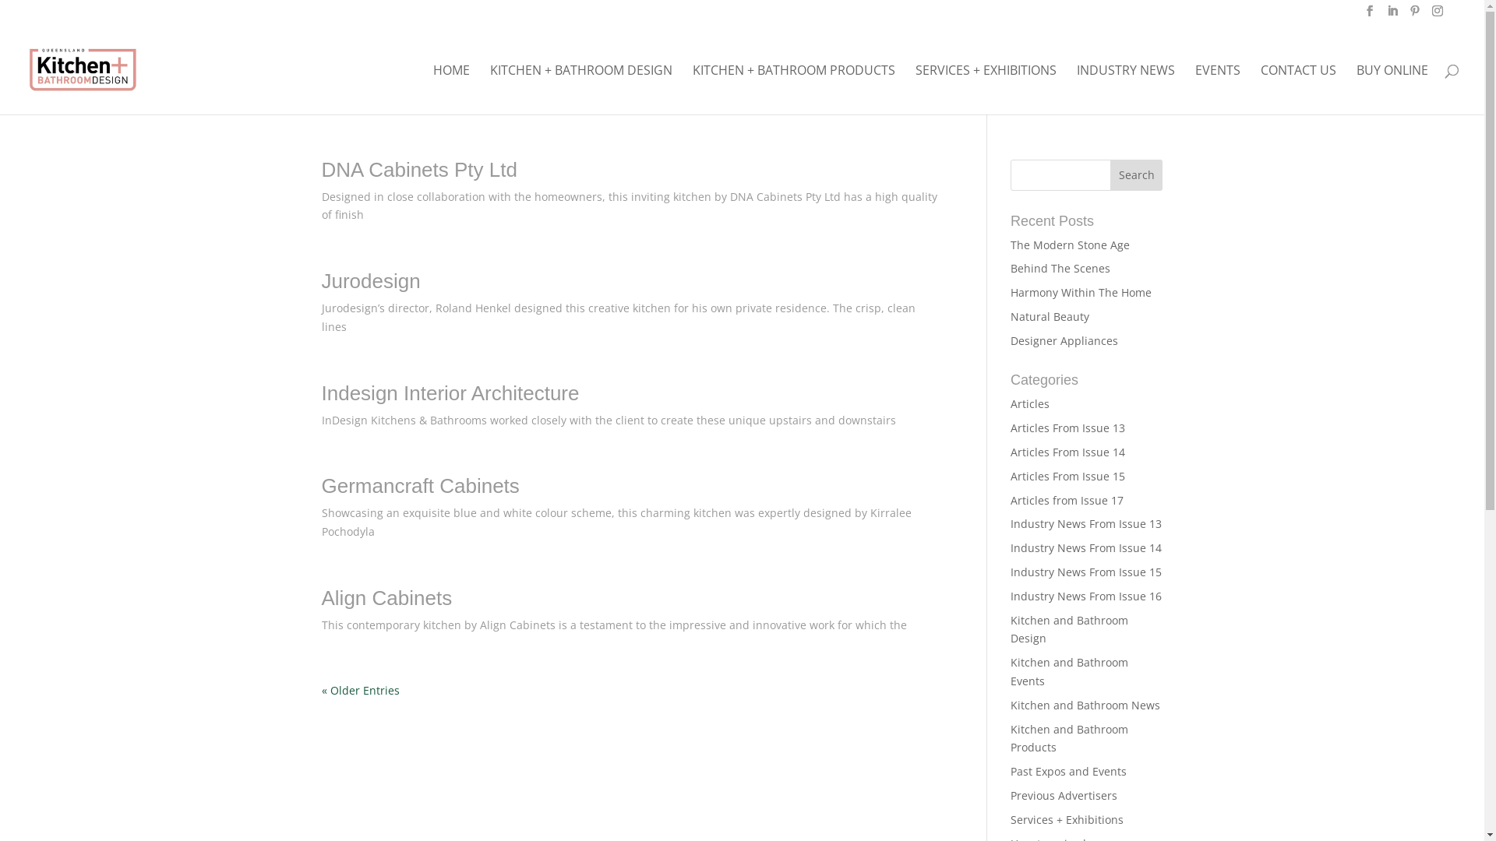  Describe the element at coordinates (1064, 796) in the screenshot. I see `Previous Advertisers` at that location.